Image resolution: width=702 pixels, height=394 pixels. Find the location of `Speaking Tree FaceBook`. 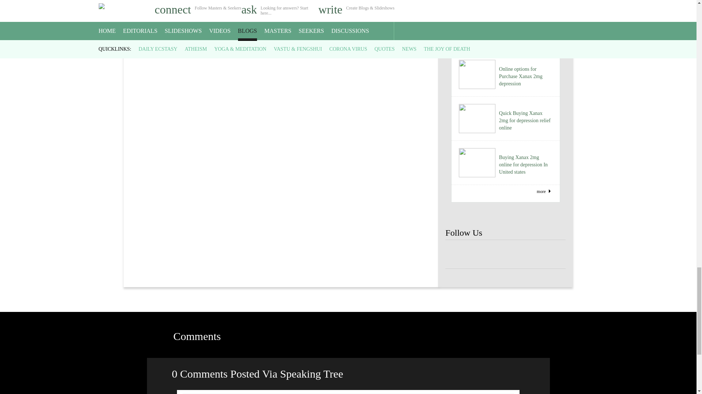

Speaking Tree FaceBook is located at coordinates (505, 255).